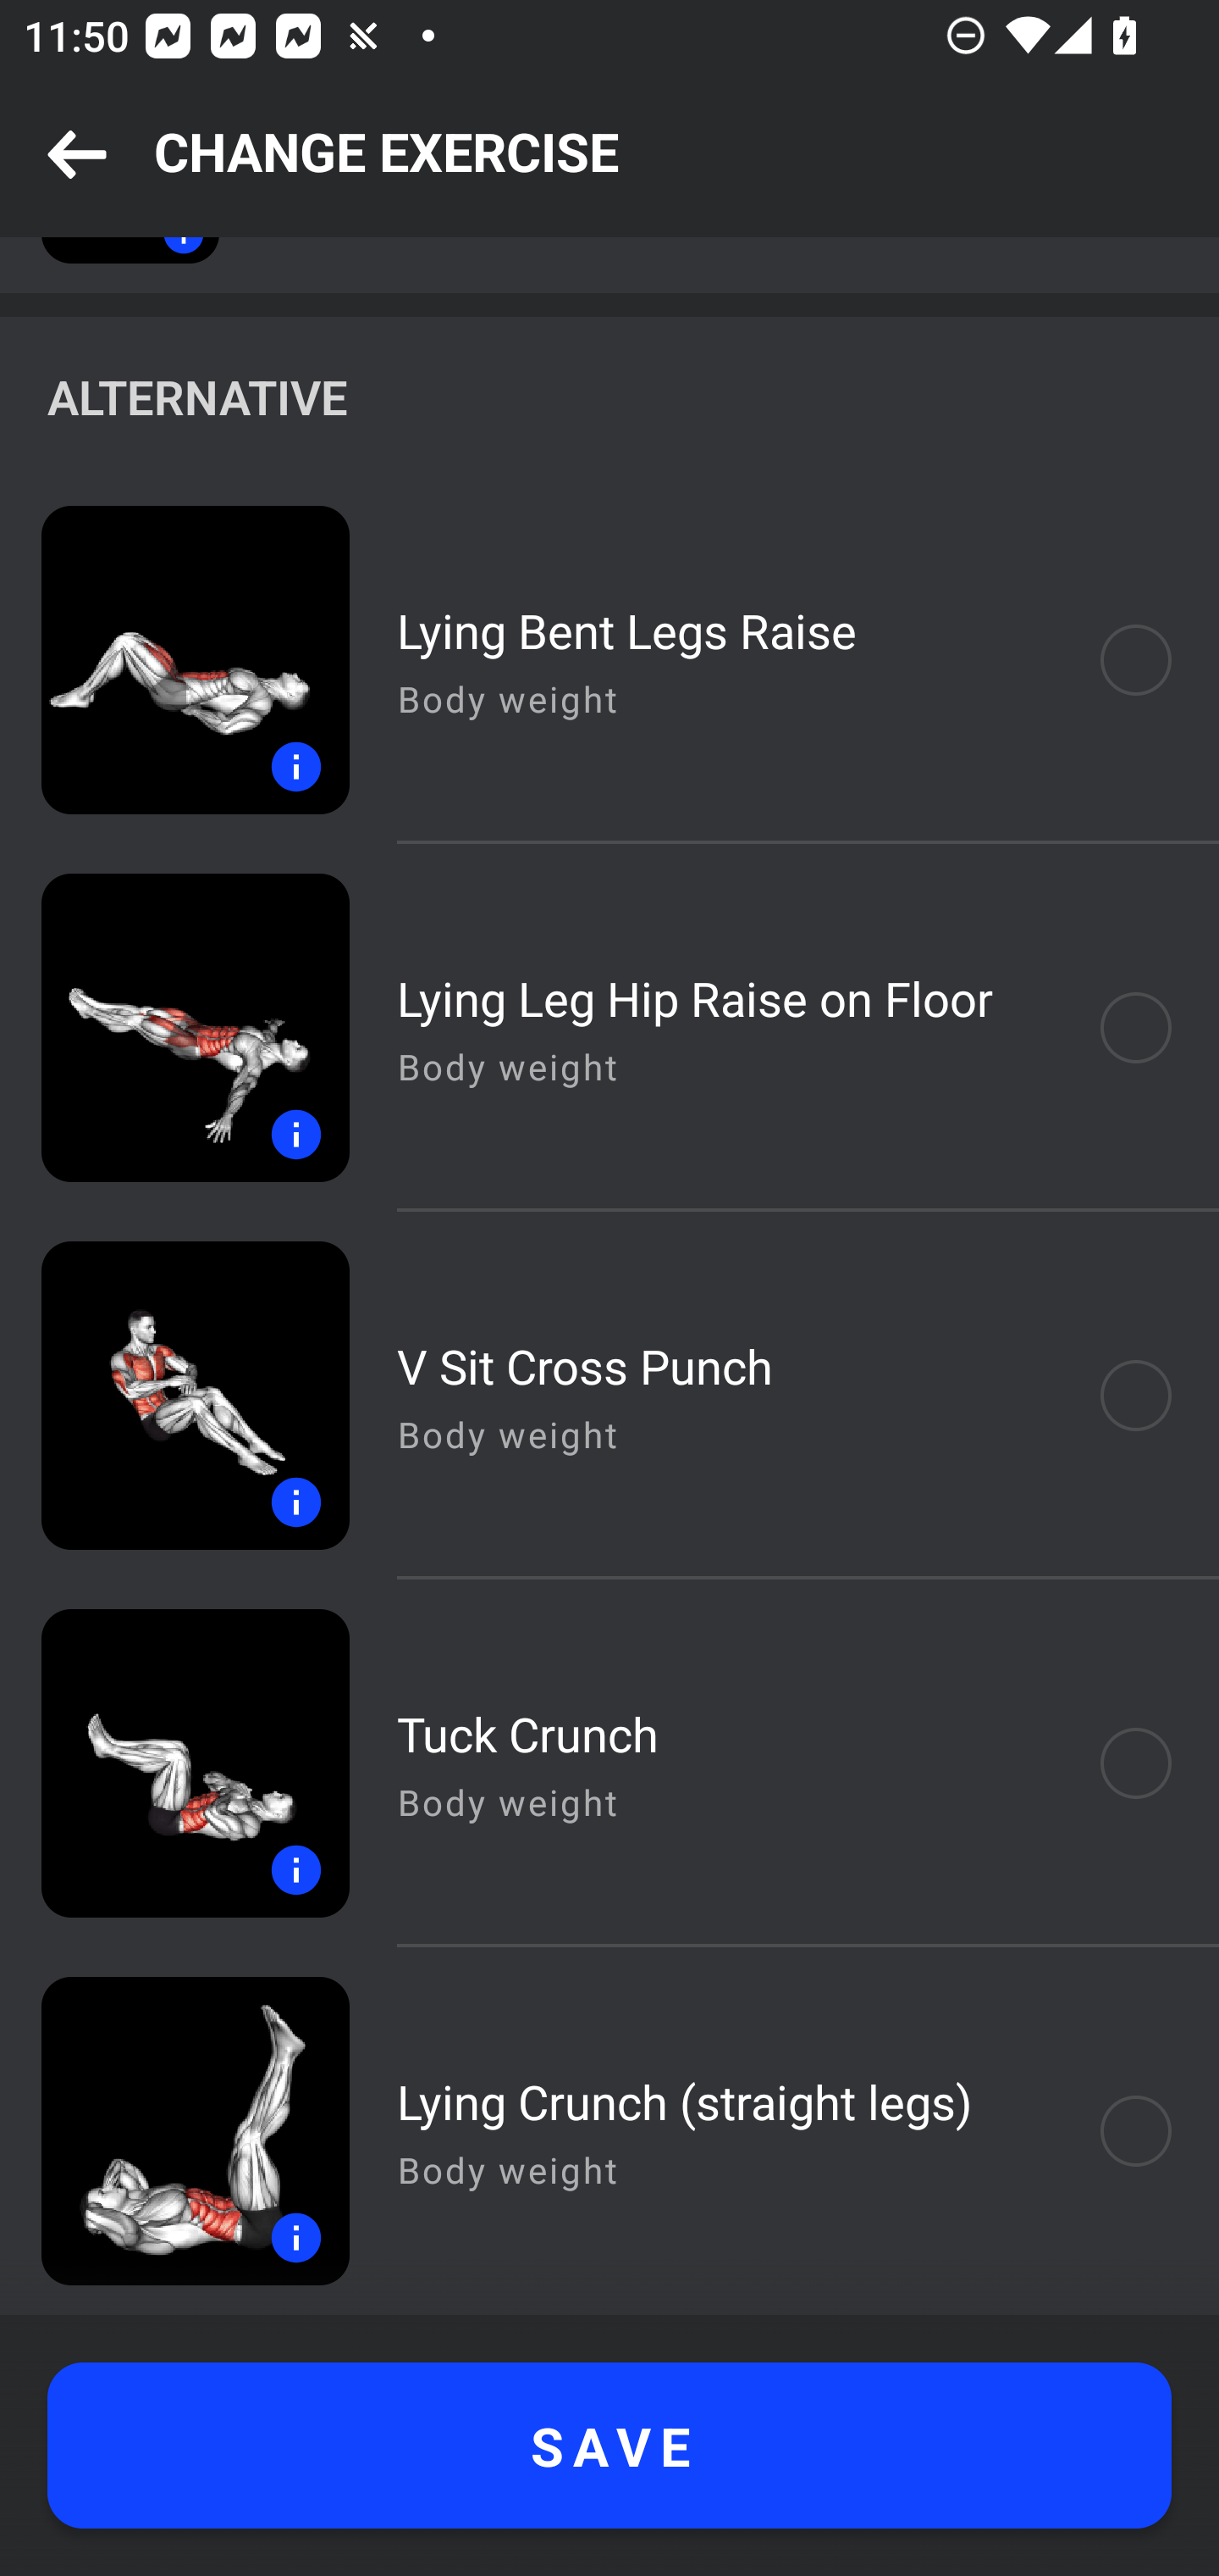 The height and width of the screenshot is (2576, 1219). I want to click on details Lying Leg Hip Raise on Floor Body weight, so click(609, 1027).